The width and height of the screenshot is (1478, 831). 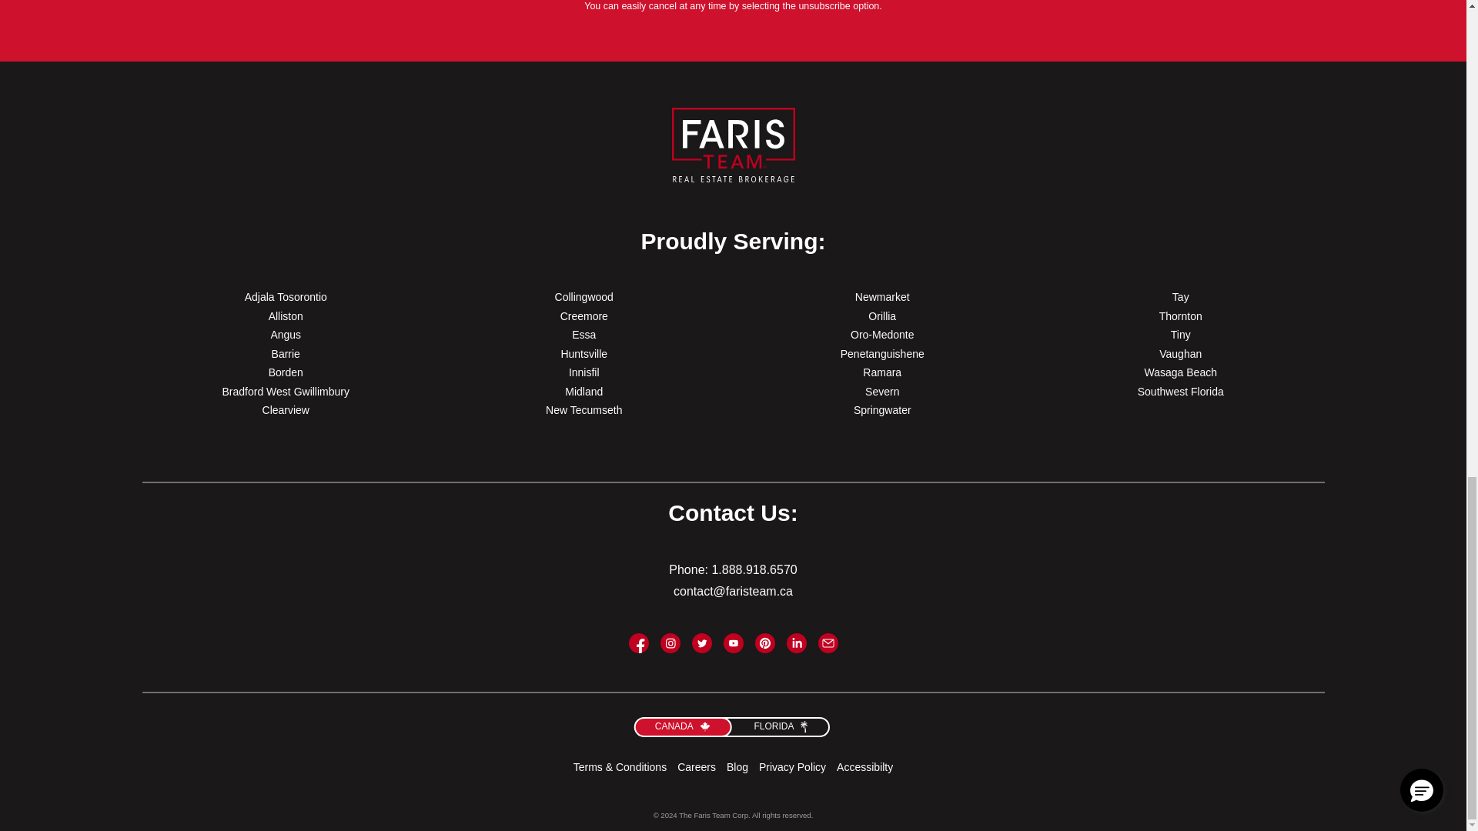 What do you see at coordinates (638, 642) in the screenshot?
I see `Faris Team on Facebook` at bounding box center [638, 642].